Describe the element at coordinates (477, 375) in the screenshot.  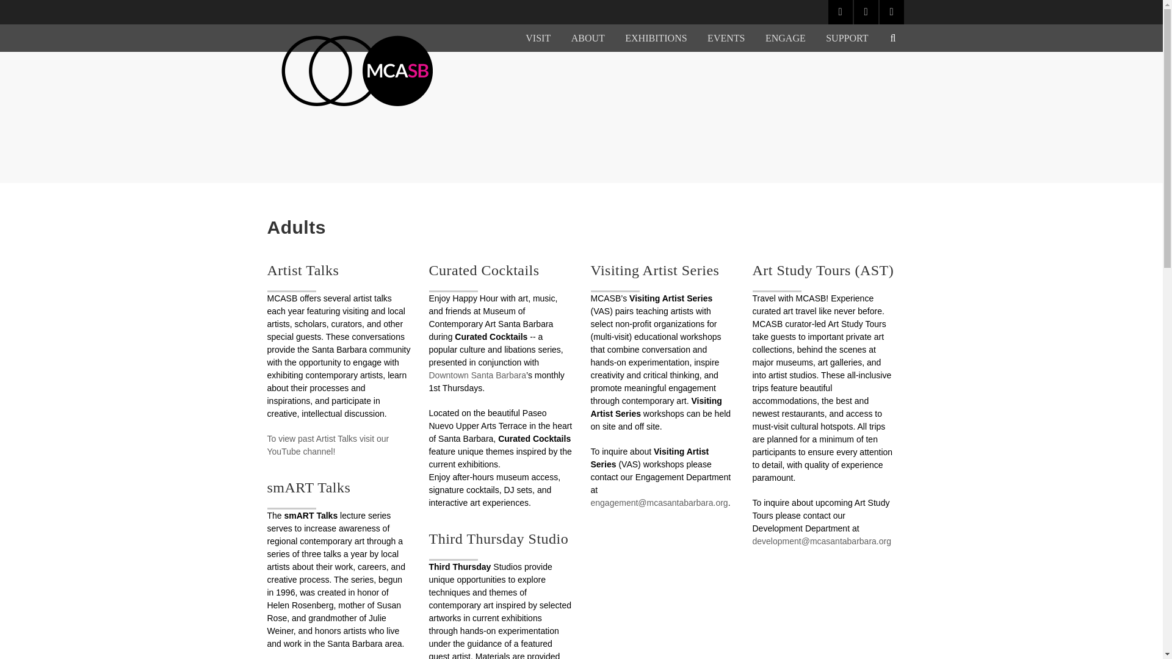
I see `Downtown Santa Barbara` at that location.